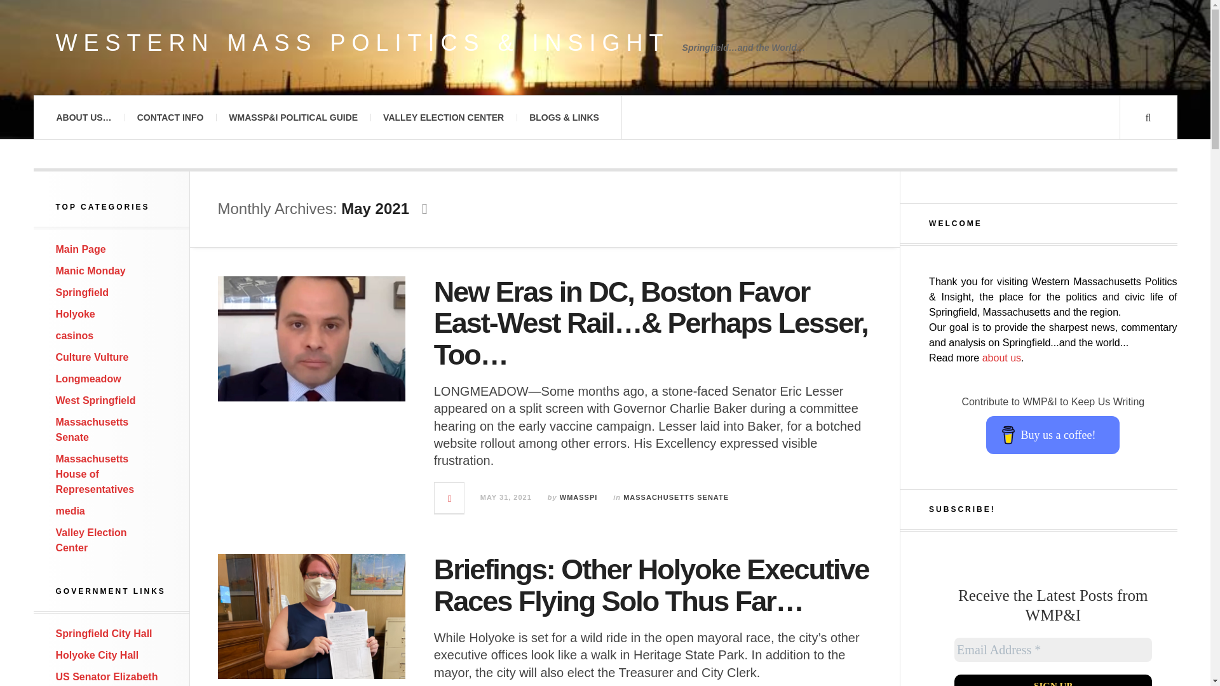 The image size is (1220, 686). Describe the element at coordinates (107, 678) in the screenshot. I see `US Senator Elizabeth Warren` at that location.